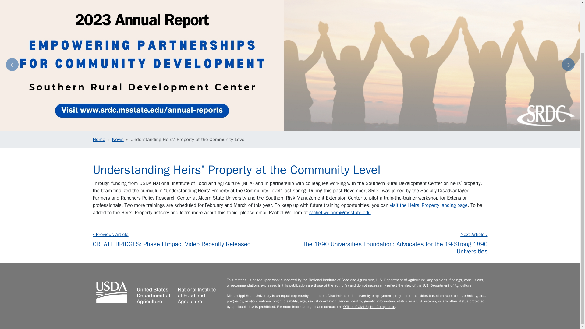  What do you see at coordinates (156, 292) in the screenshot?
I see `Visit the USDA NIFA website` at bounding box center [156, 292].